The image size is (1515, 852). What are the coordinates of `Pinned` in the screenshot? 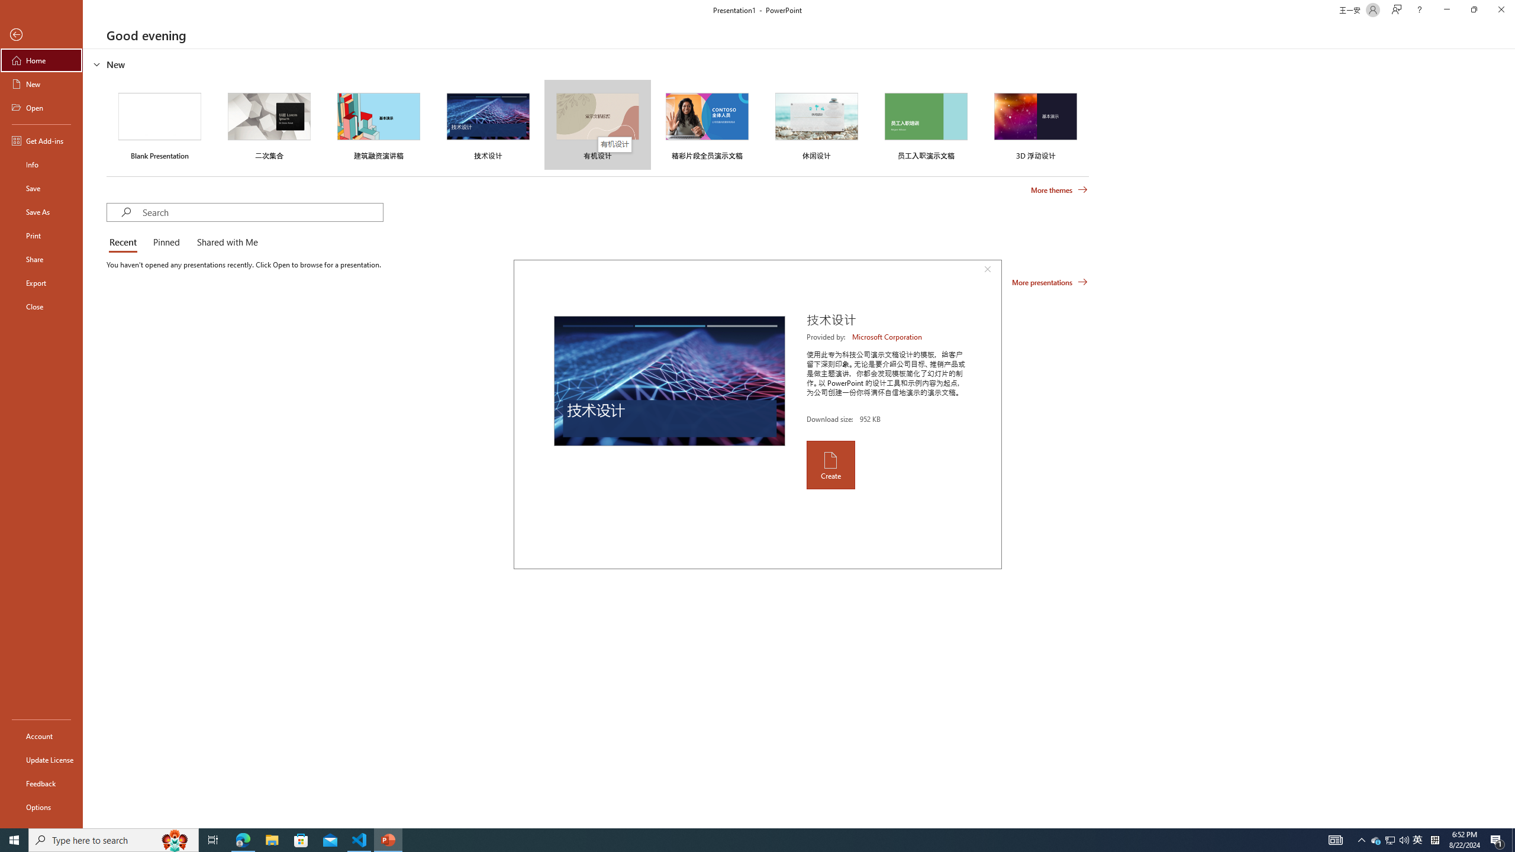 It's located at (166, 243).